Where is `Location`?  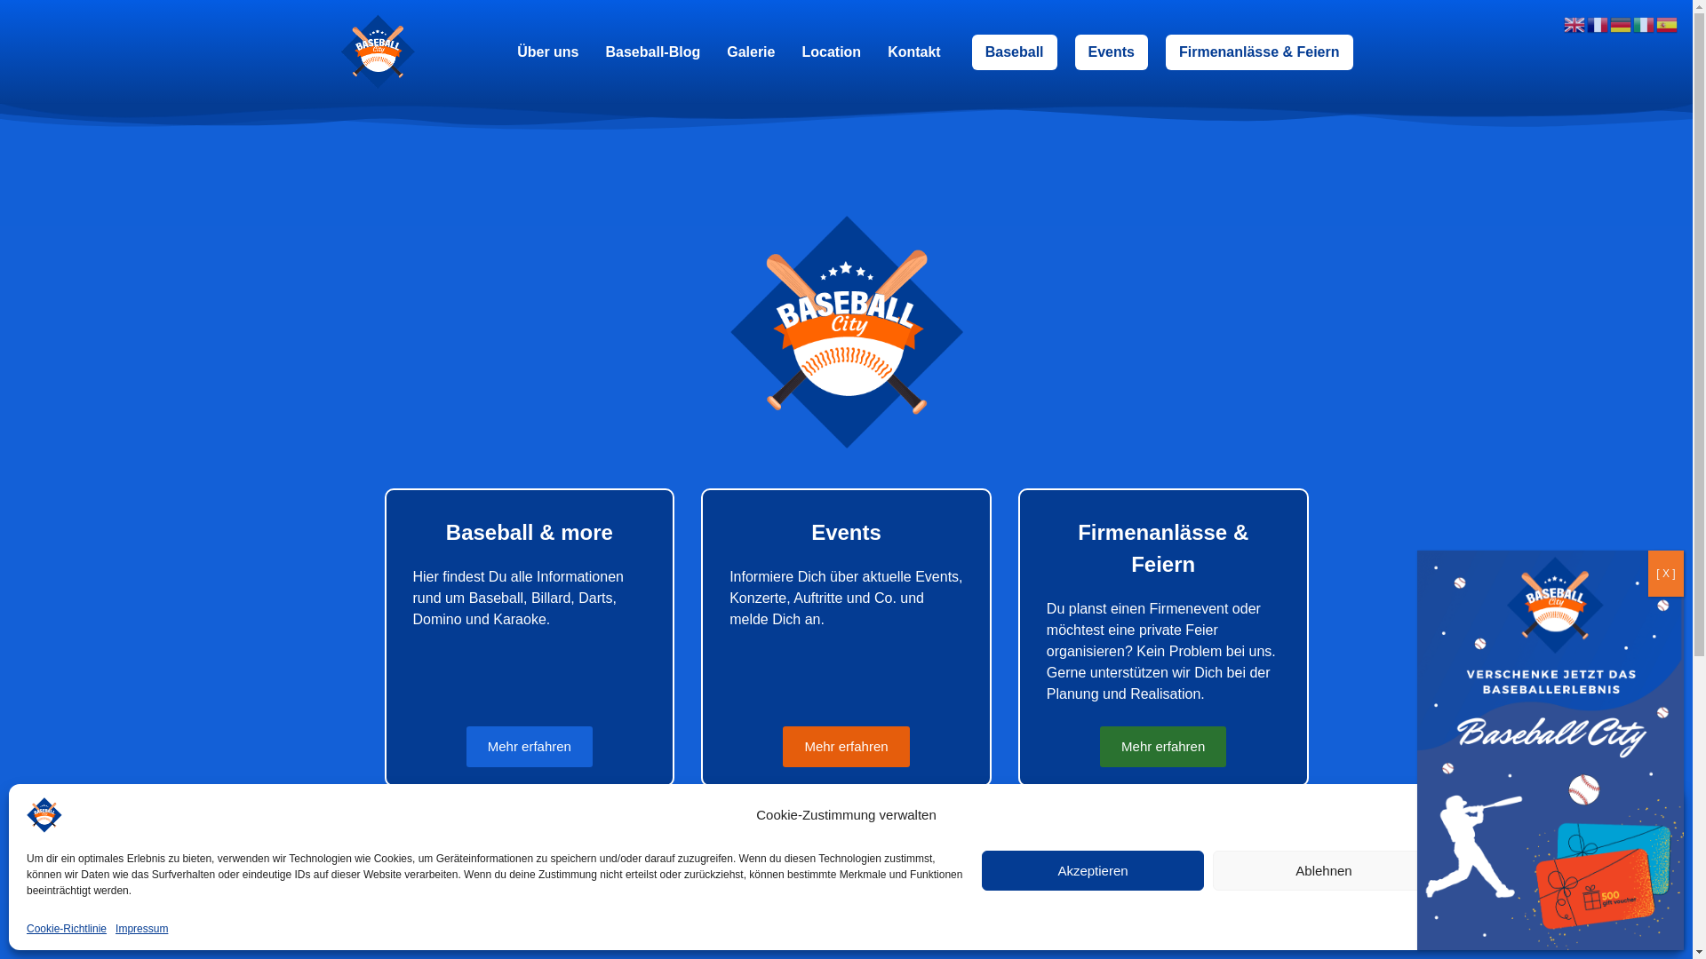 Location is located at coordinates (831, 52).